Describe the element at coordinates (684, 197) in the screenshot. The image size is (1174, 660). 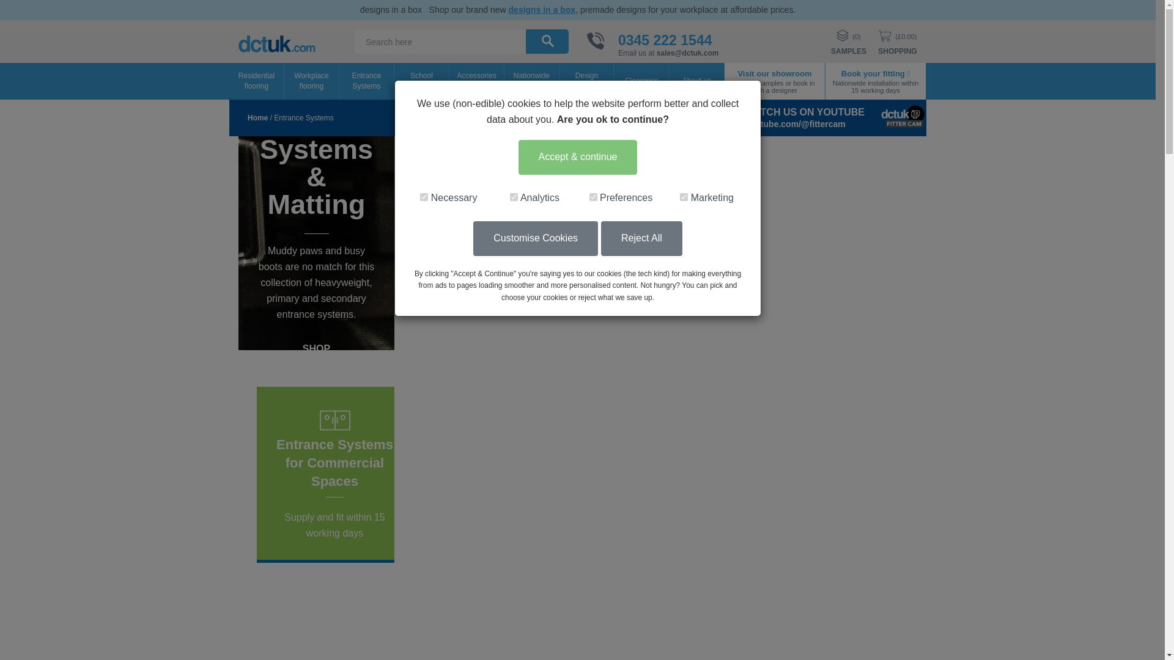
I see `on` at that location.